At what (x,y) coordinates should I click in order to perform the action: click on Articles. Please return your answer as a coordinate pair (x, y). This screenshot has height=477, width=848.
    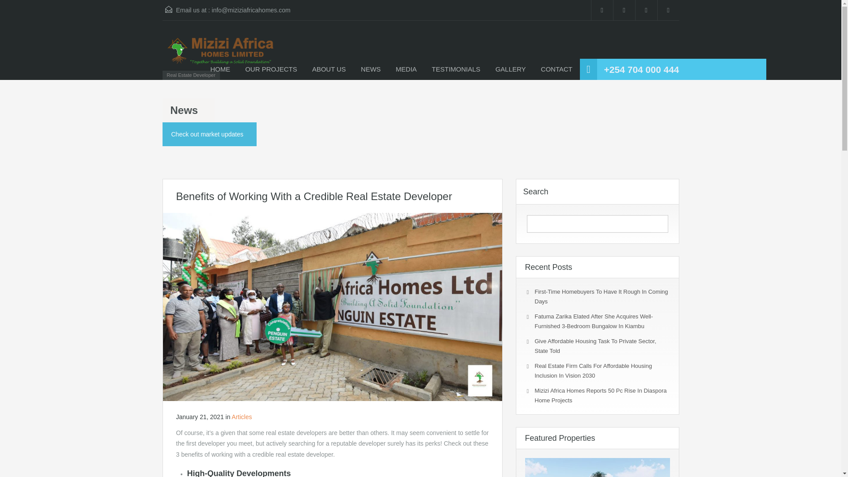
    Looking at the image, I should click on (242, 417).